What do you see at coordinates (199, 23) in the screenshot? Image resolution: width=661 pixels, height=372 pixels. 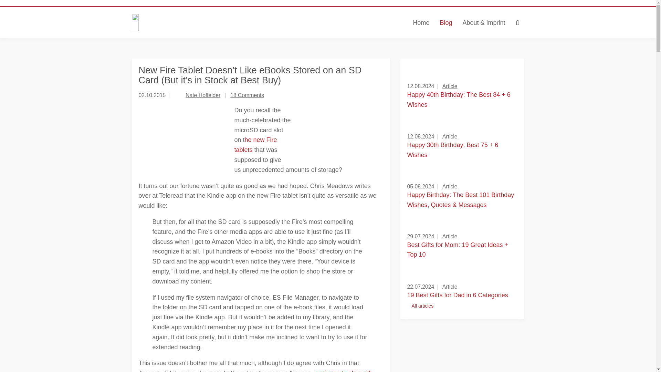 I see `The Digital Reader` at bounding box center [199, 23].